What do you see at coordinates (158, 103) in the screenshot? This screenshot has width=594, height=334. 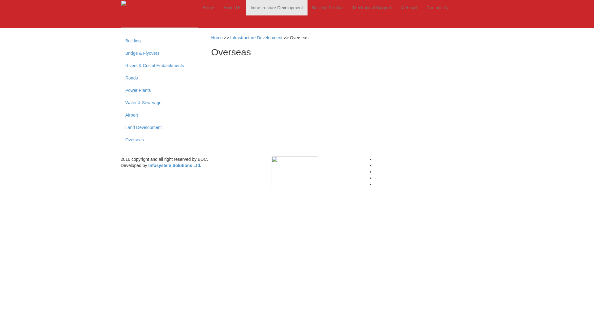 I see `Water & Sewerage` at bounding box center [158, 103].